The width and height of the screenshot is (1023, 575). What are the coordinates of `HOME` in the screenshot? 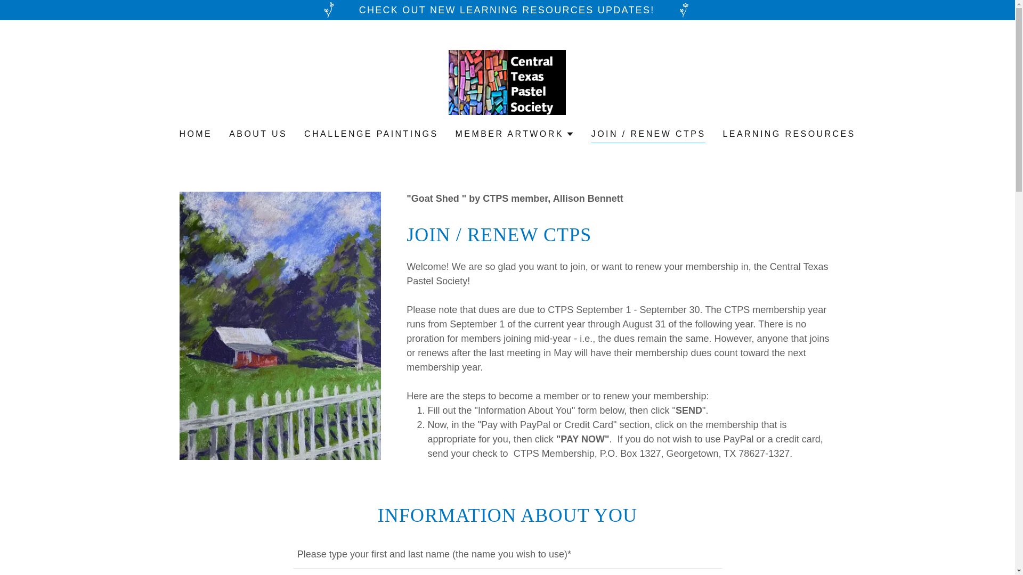 It's located at (195, 134).